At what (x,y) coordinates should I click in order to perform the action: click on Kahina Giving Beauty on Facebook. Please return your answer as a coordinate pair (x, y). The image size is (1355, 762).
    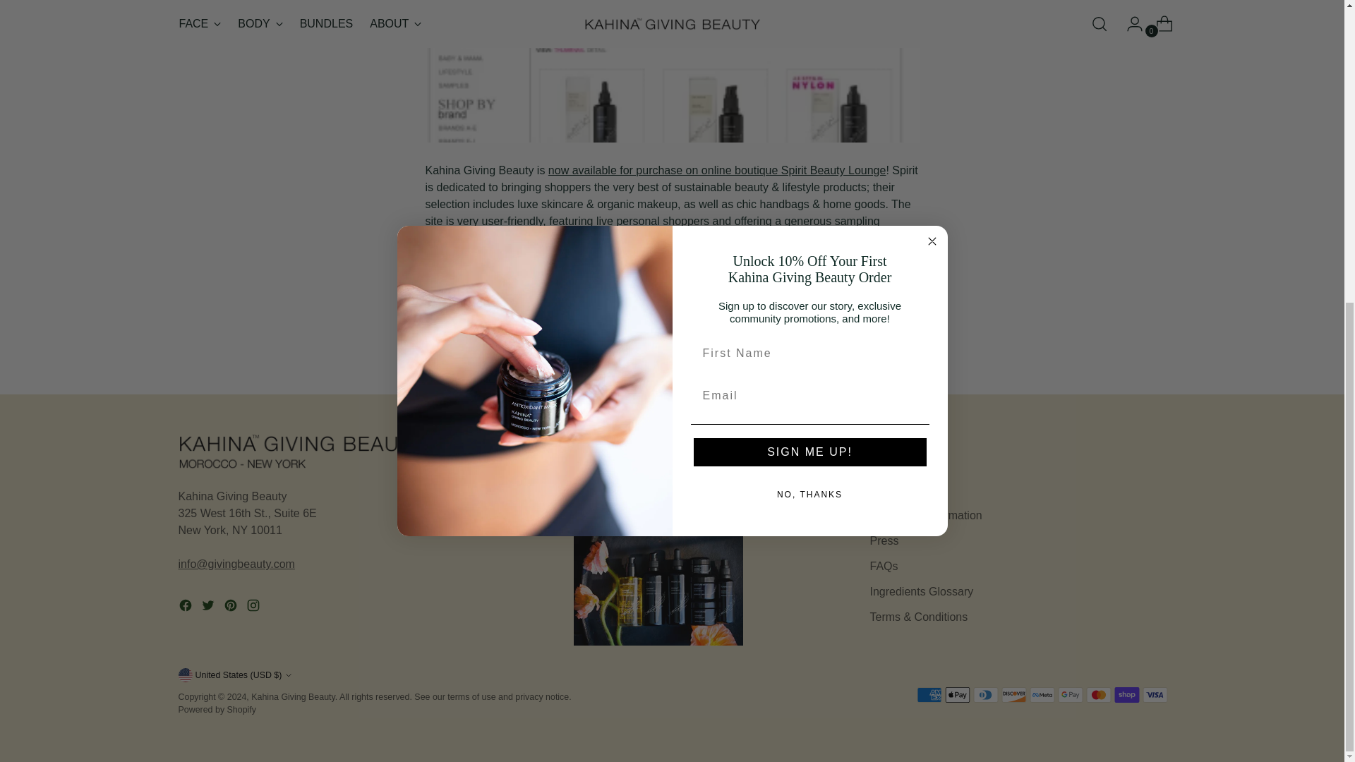
    Looking at the image, I should click on (186, 607).